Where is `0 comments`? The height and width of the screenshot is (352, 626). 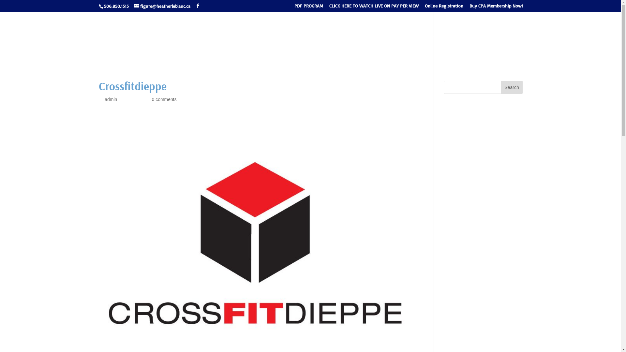 0 comments is located at coordinates (164, 99).